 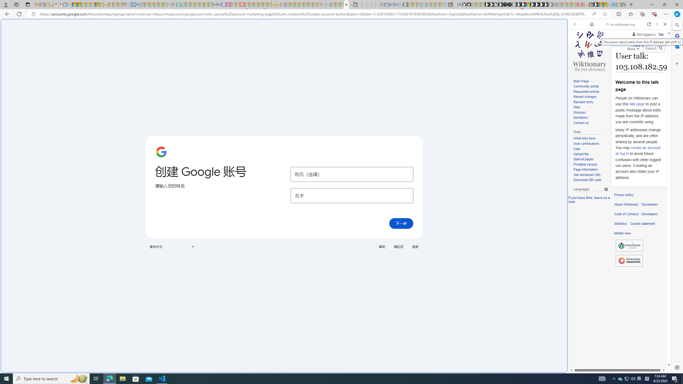 I want to click on Contact us, so click(x=591, y=123).